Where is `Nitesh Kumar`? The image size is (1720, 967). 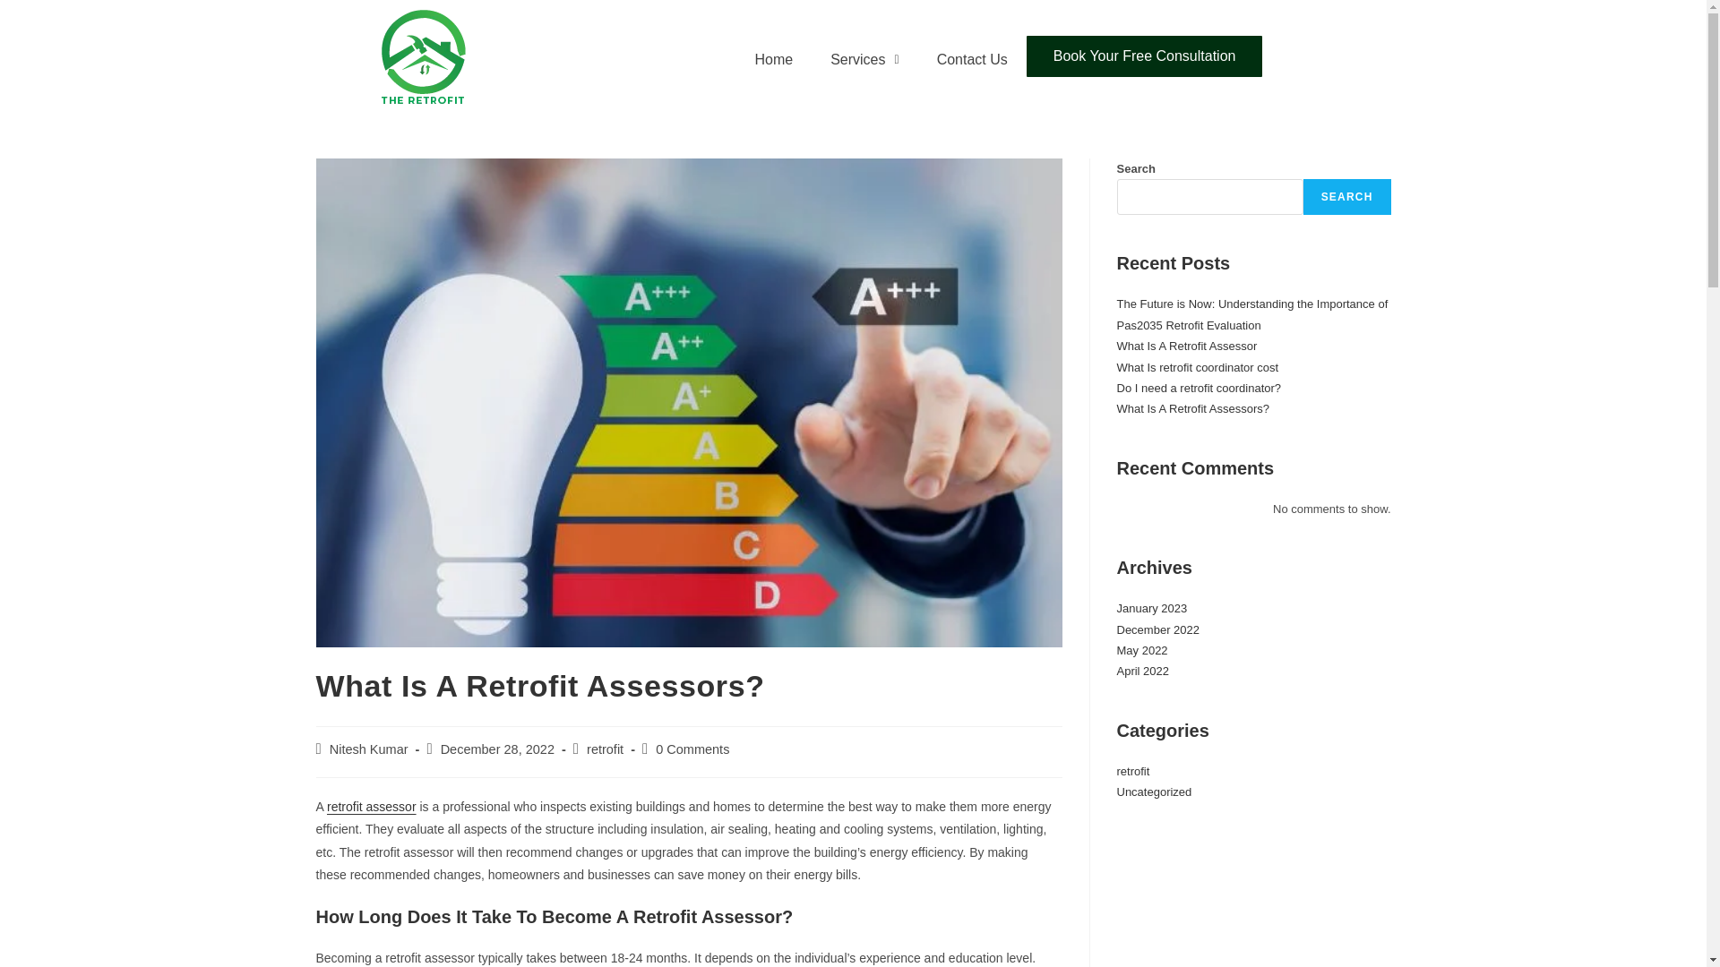 Nitesh Kumar is located at coordinates (369, 749).